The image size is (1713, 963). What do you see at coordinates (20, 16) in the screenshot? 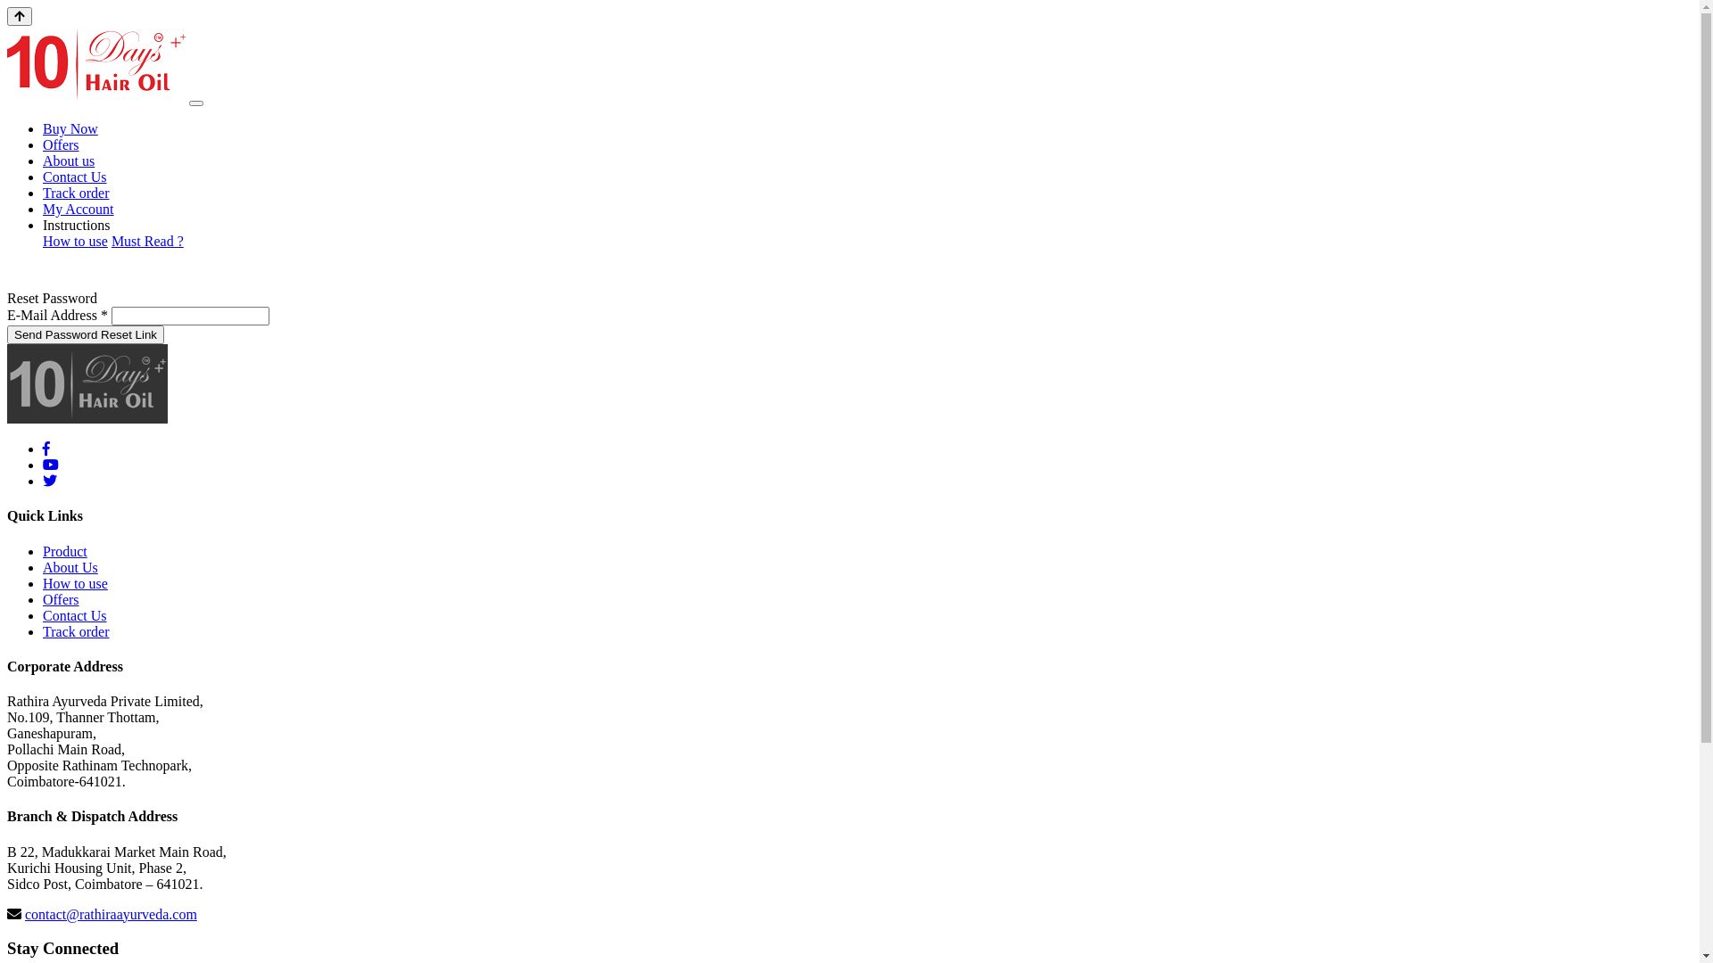
I see `Go to top` at bounding box center [20, 16].